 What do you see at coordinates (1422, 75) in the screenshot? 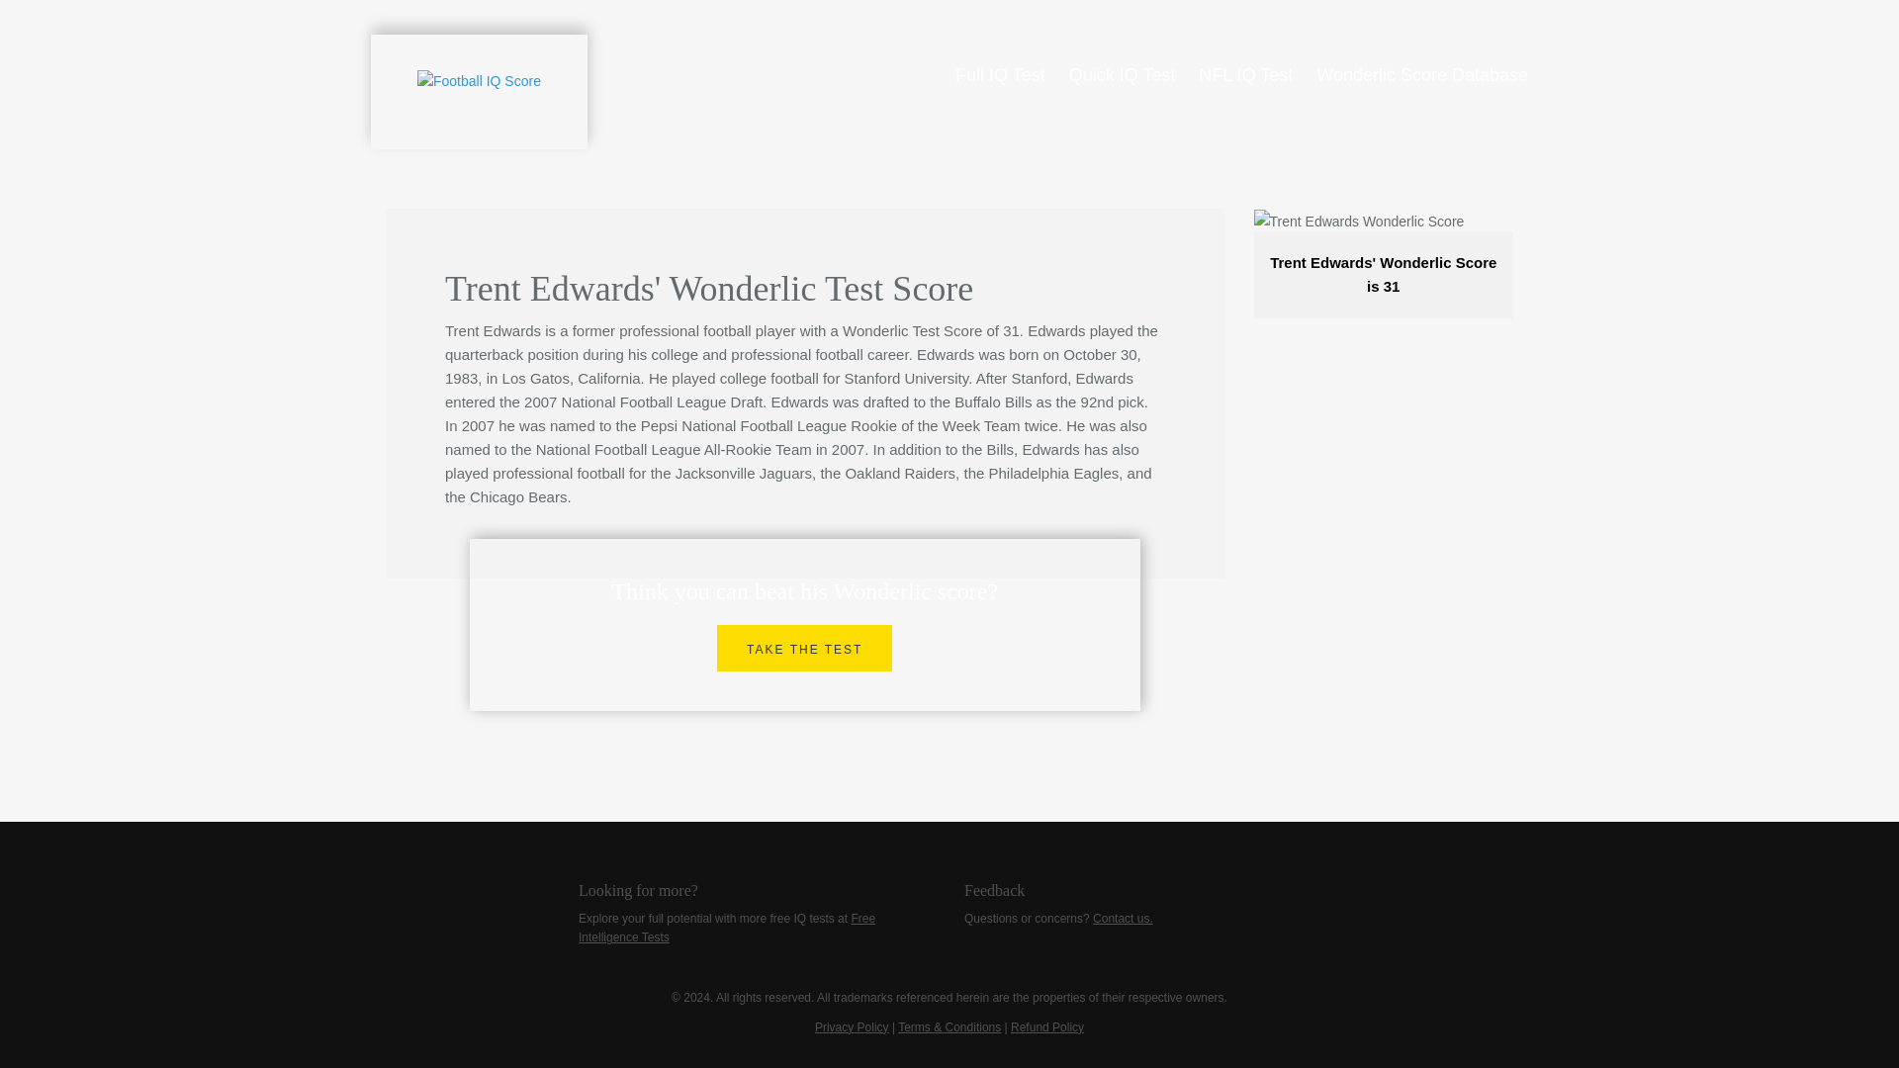
I see `Wonderlic Score Database` at bounding box center [1422, 75].